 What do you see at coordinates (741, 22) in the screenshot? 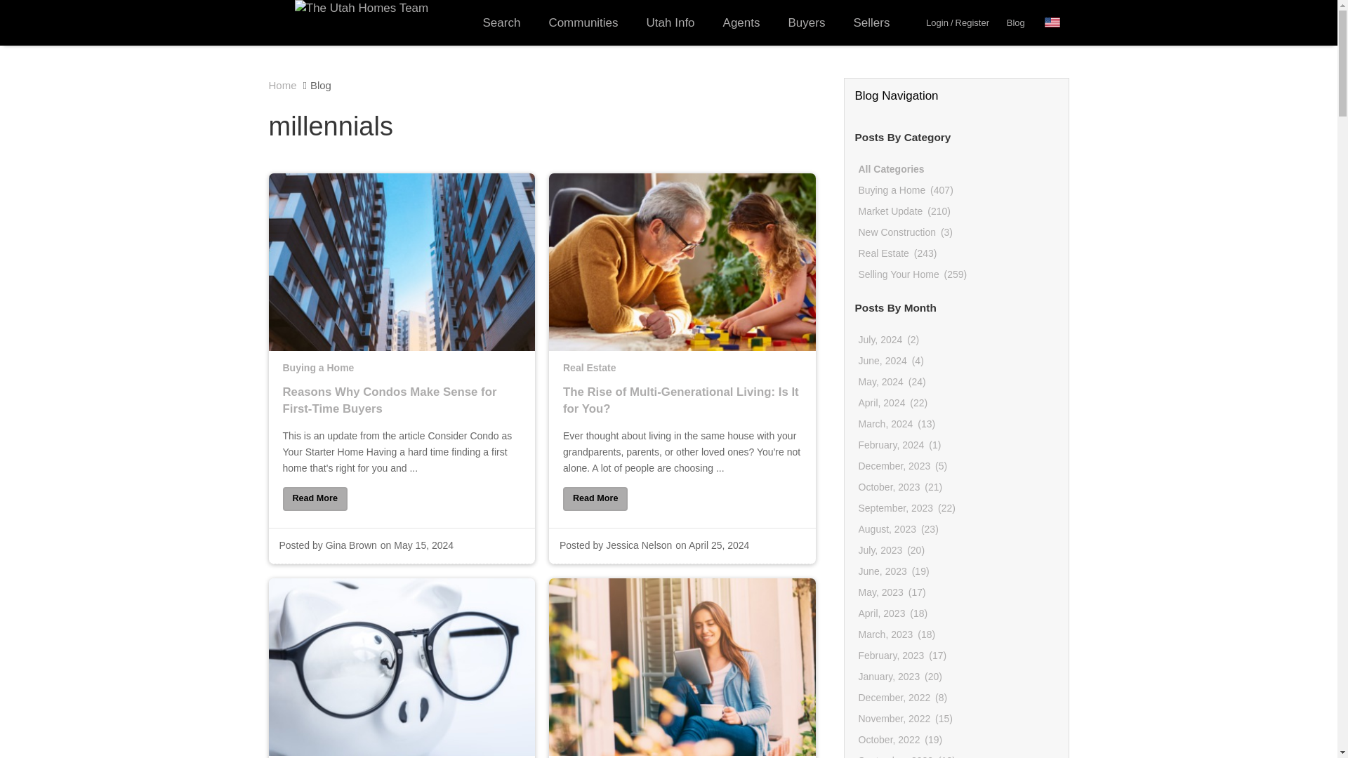
I see `Agents` at bounding box center [741, 22].